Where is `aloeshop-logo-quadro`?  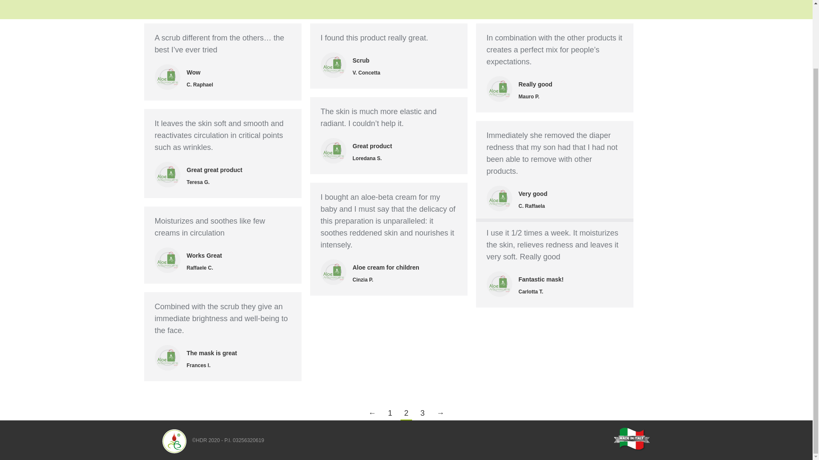 aloeshop-logo-quadro is located at coordinates (334, 65).